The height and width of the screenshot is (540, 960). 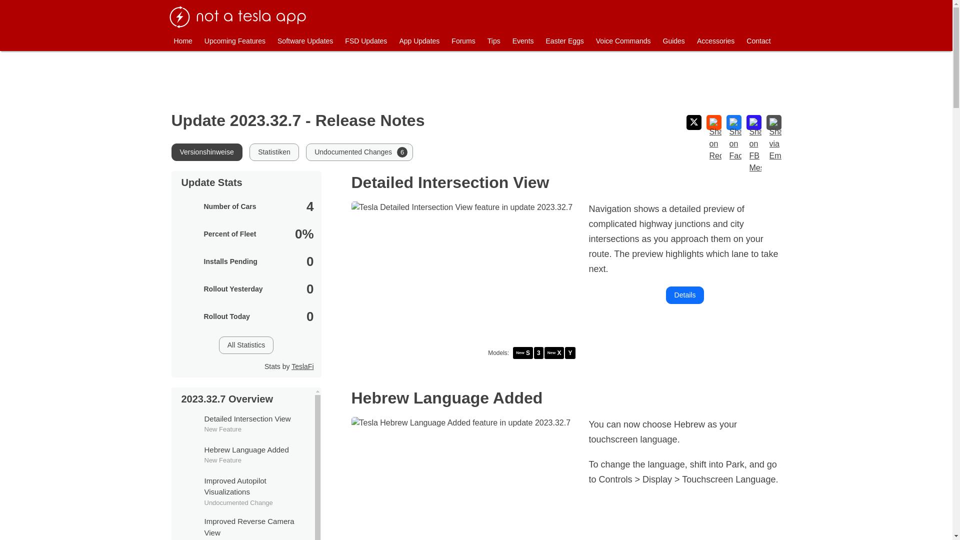 What do you see at coordinates (183, 41) in the screenshot?
I see `Home` at bounding box center [183, 41].